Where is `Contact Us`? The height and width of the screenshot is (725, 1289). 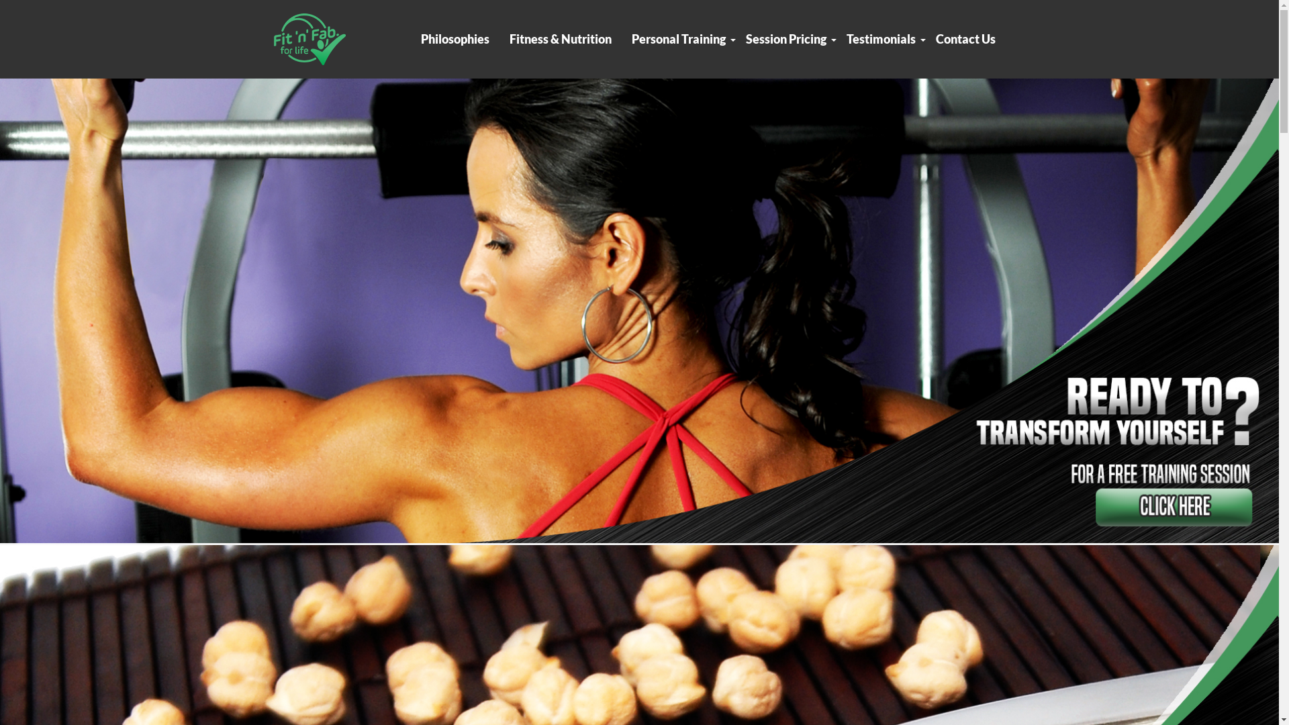 Contact Us is located at coordinates (965, 39).